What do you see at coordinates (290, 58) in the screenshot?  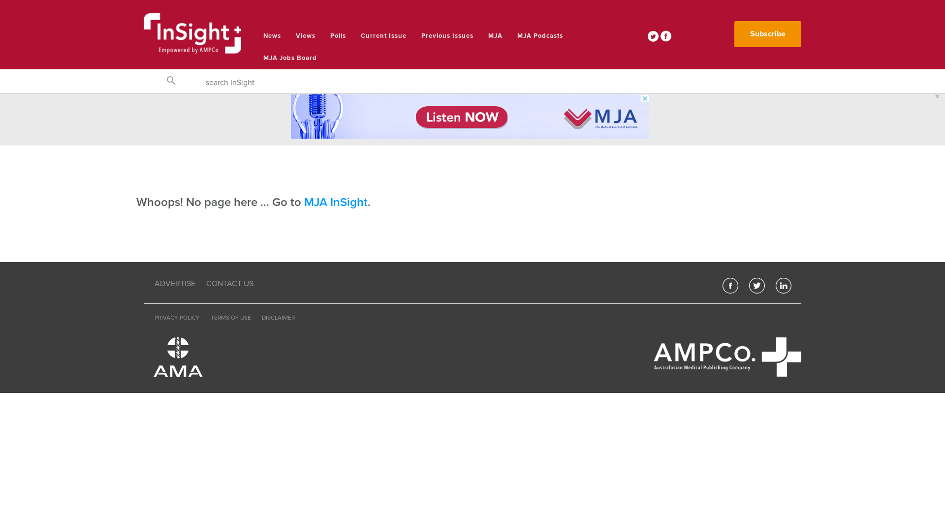 I see `MJA Jobs Board` at bounding box center [290, 58].